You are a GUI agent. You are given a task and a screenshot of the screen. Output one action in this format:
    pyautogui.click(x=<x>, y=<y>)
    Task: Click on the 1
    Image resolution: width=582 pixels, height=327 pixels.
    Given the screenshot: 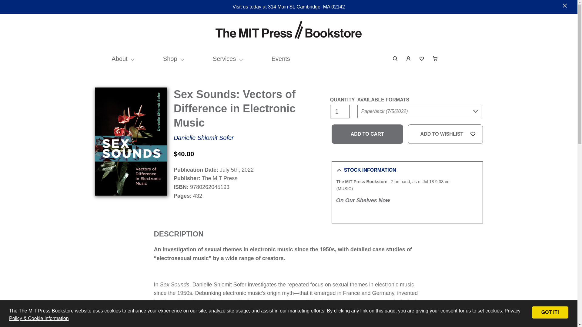 What is the action you would take?
    pyautogui.click(x=339, y=111)
    